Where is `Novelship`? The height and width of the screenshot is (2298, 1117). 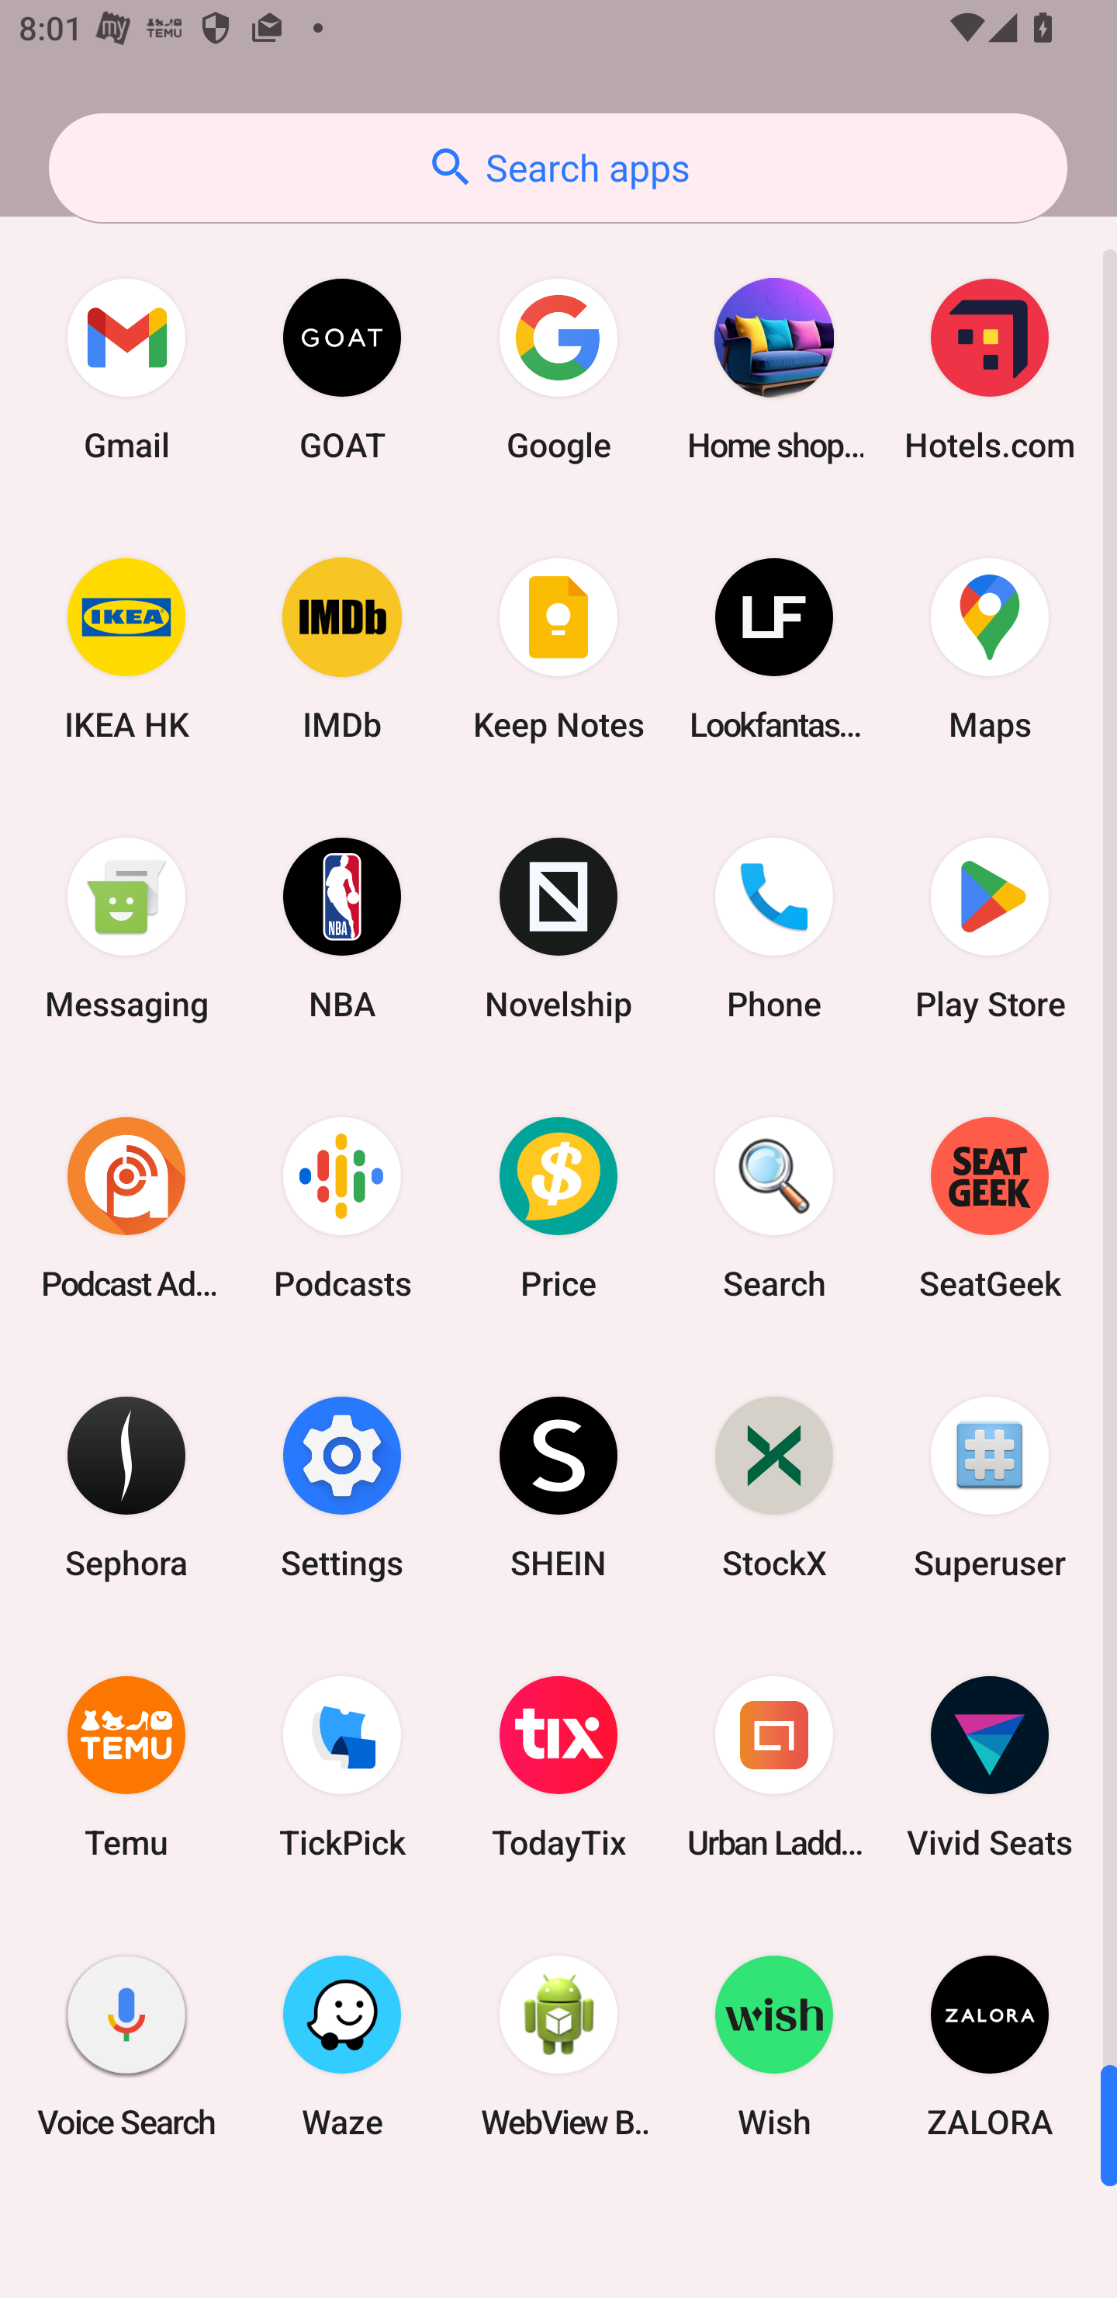
Novelship is located at coordinates (558, 929).